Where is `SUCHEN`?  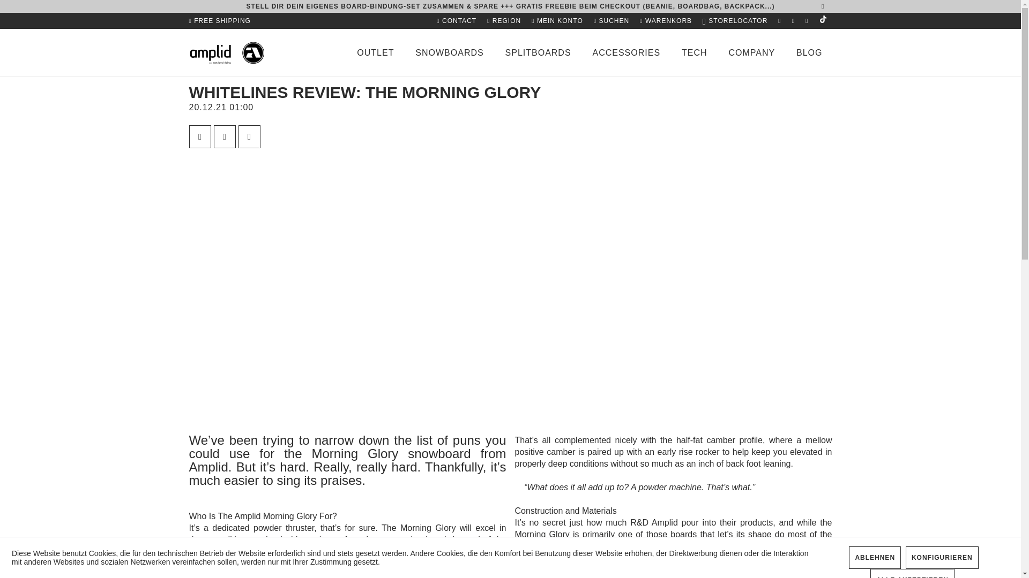
SUCHEN is located at coordinates (612, 20).